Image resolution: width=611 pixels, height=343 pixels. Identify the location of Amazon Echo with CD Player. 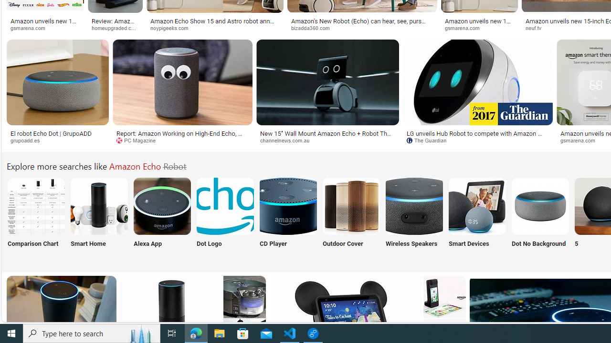
(288, 206).